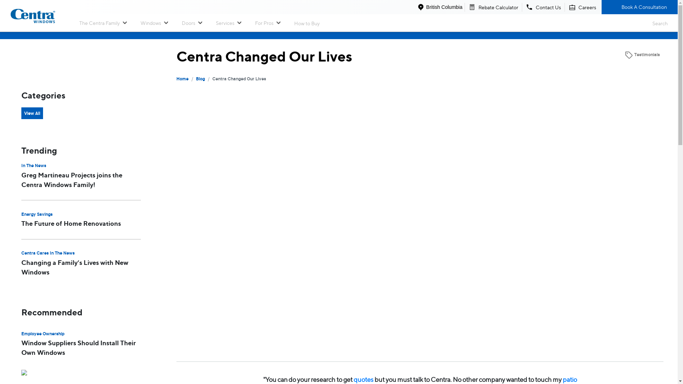  I want to click on For Pros, so click(264, 23).